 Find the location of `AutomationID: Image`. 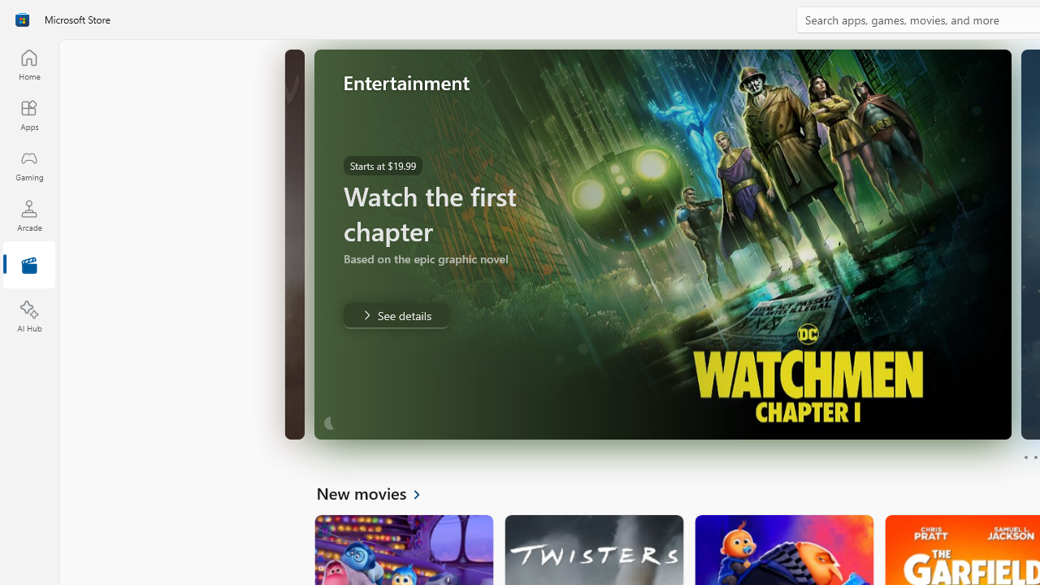

AutomationID: Image is located at coordinates (662, 244).